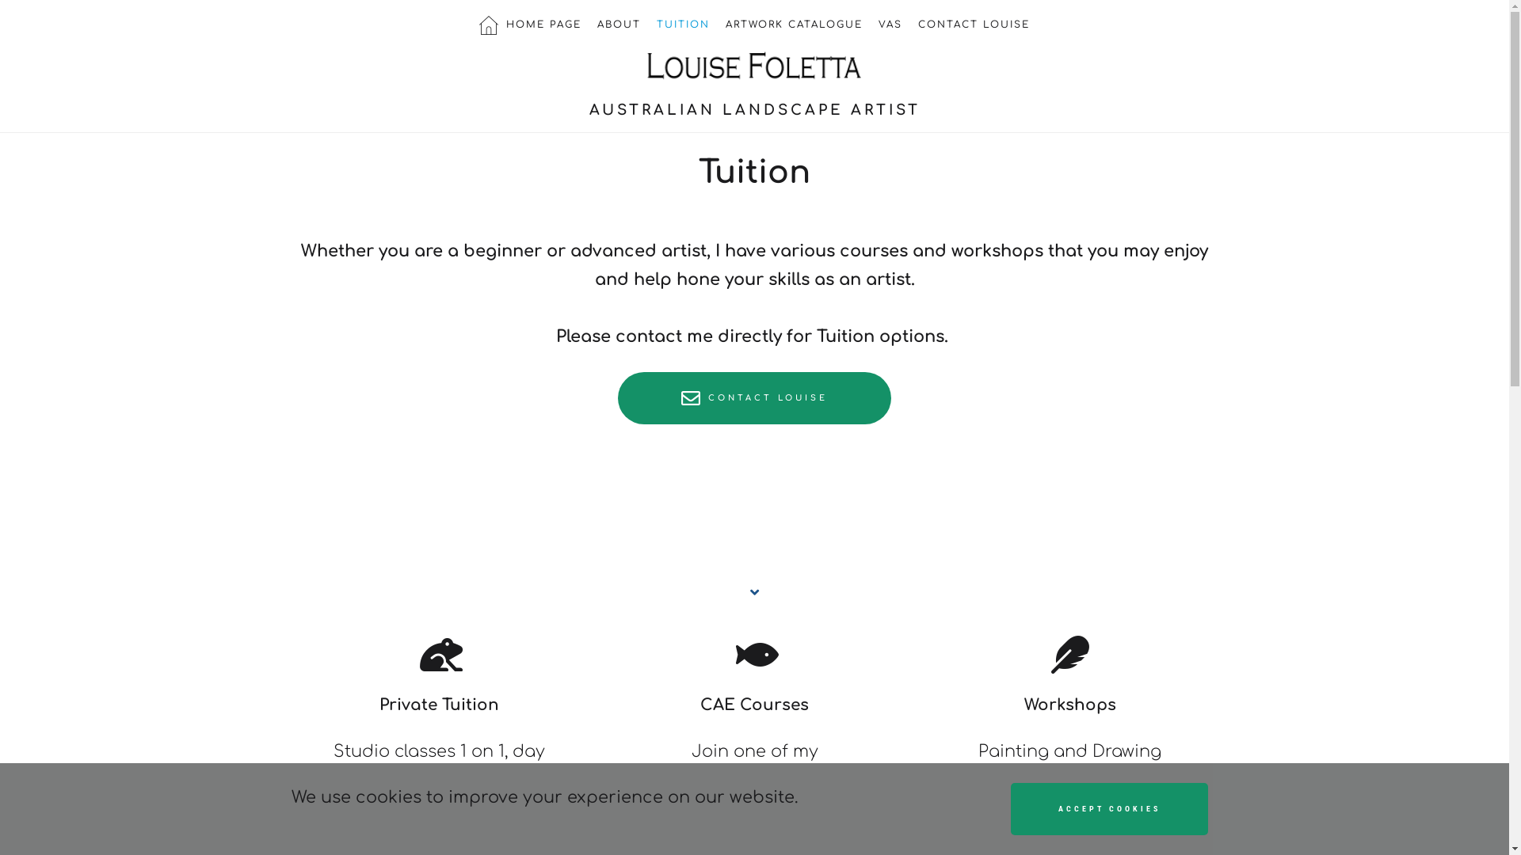 This screenshot has height=855, width=1521. I want to click on TUITION, so click(683, 25).